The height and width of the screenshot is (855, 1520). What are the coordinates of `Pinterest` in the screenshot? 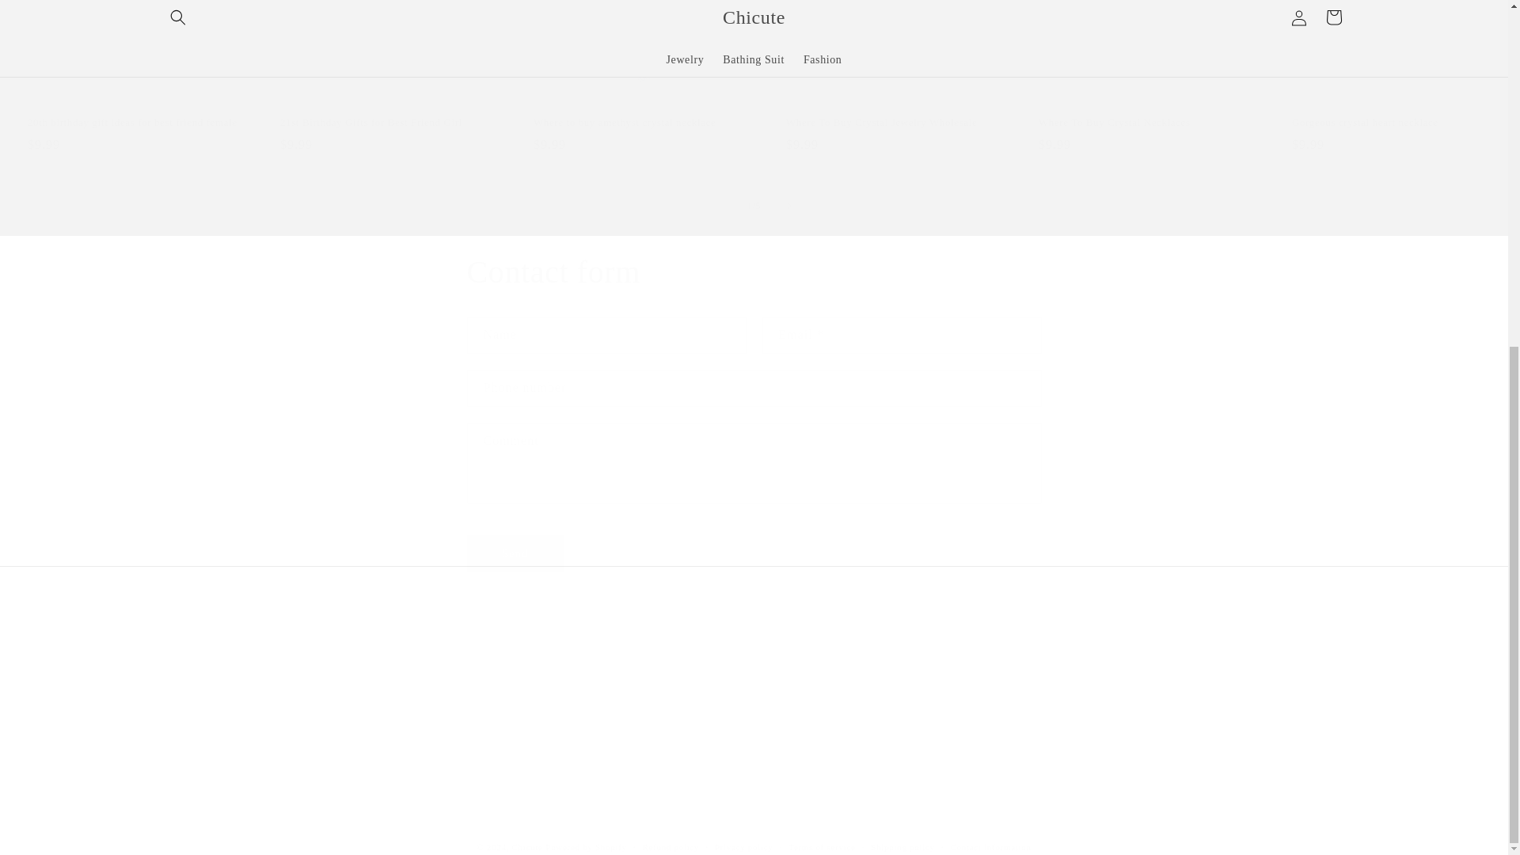 It's located at (385, 123).